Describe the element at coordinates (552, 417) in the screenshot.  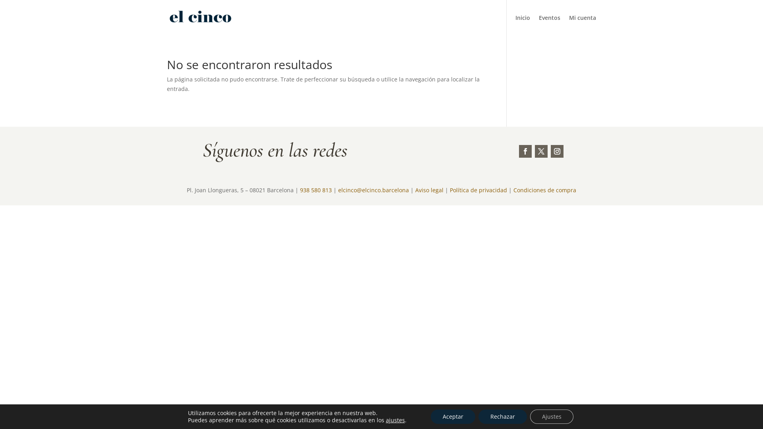
I see `Ajustes` at that location.